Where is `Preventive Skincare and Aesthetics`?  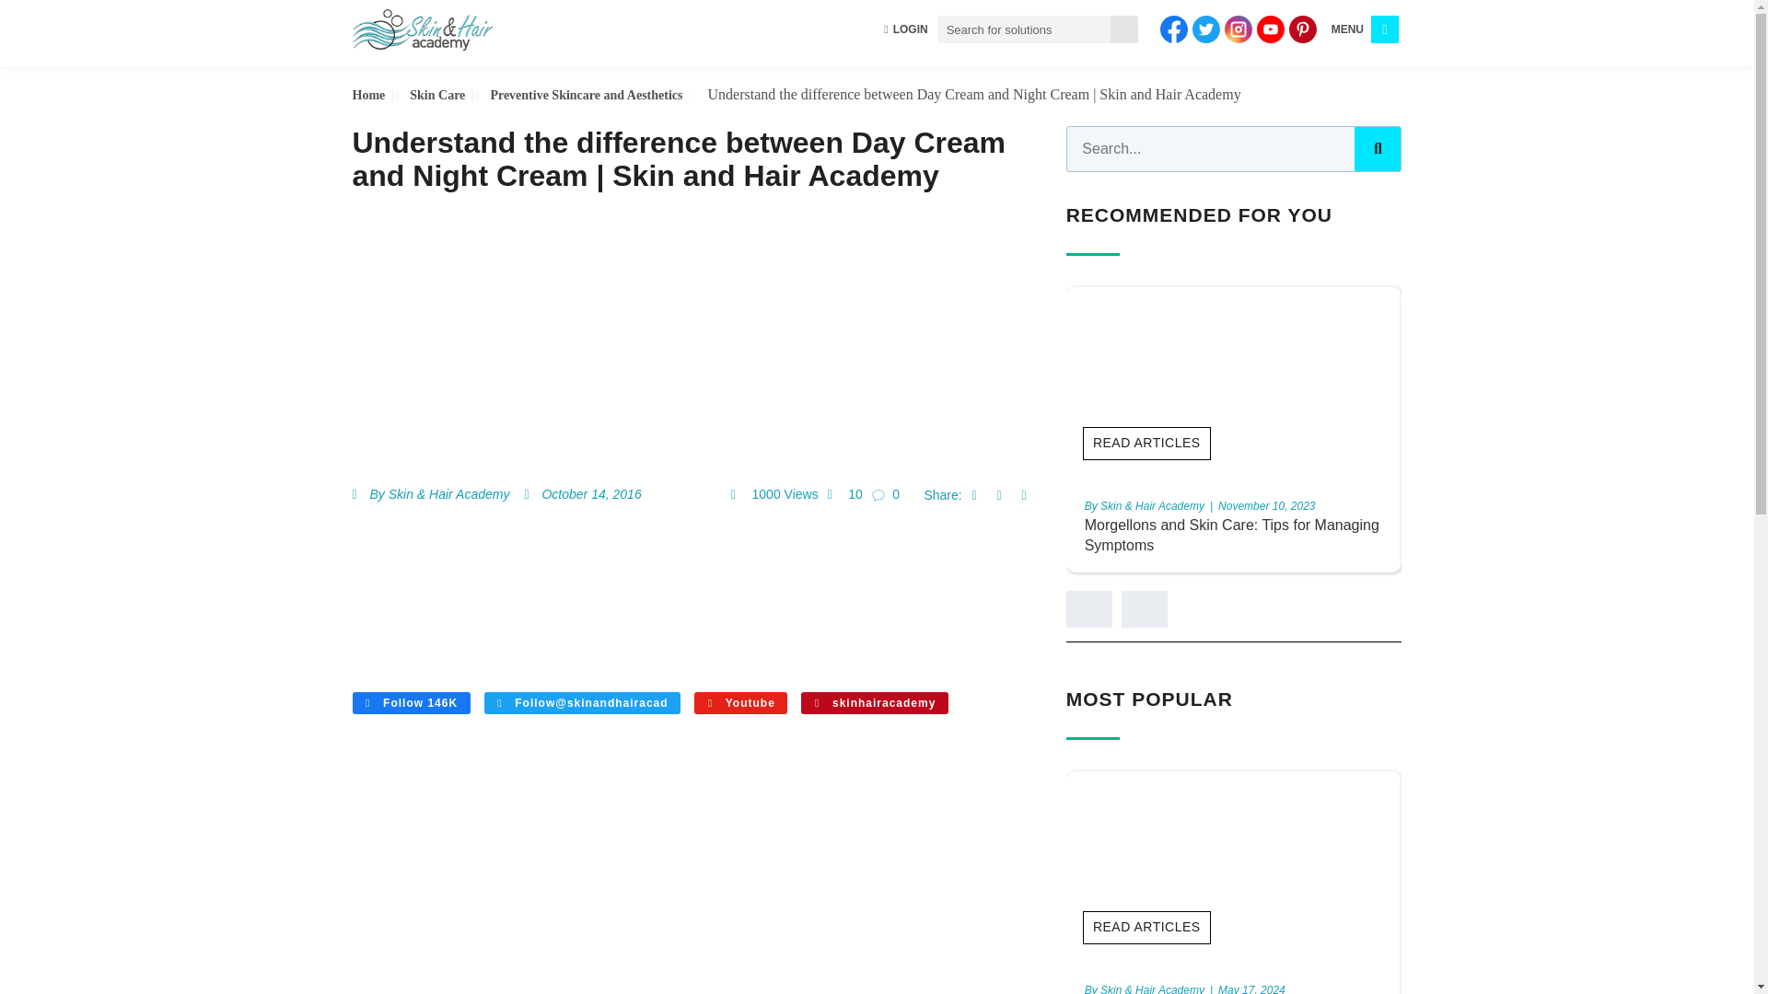 Preventive Skincare and Aesthetics is located at coordinates (597, 96).